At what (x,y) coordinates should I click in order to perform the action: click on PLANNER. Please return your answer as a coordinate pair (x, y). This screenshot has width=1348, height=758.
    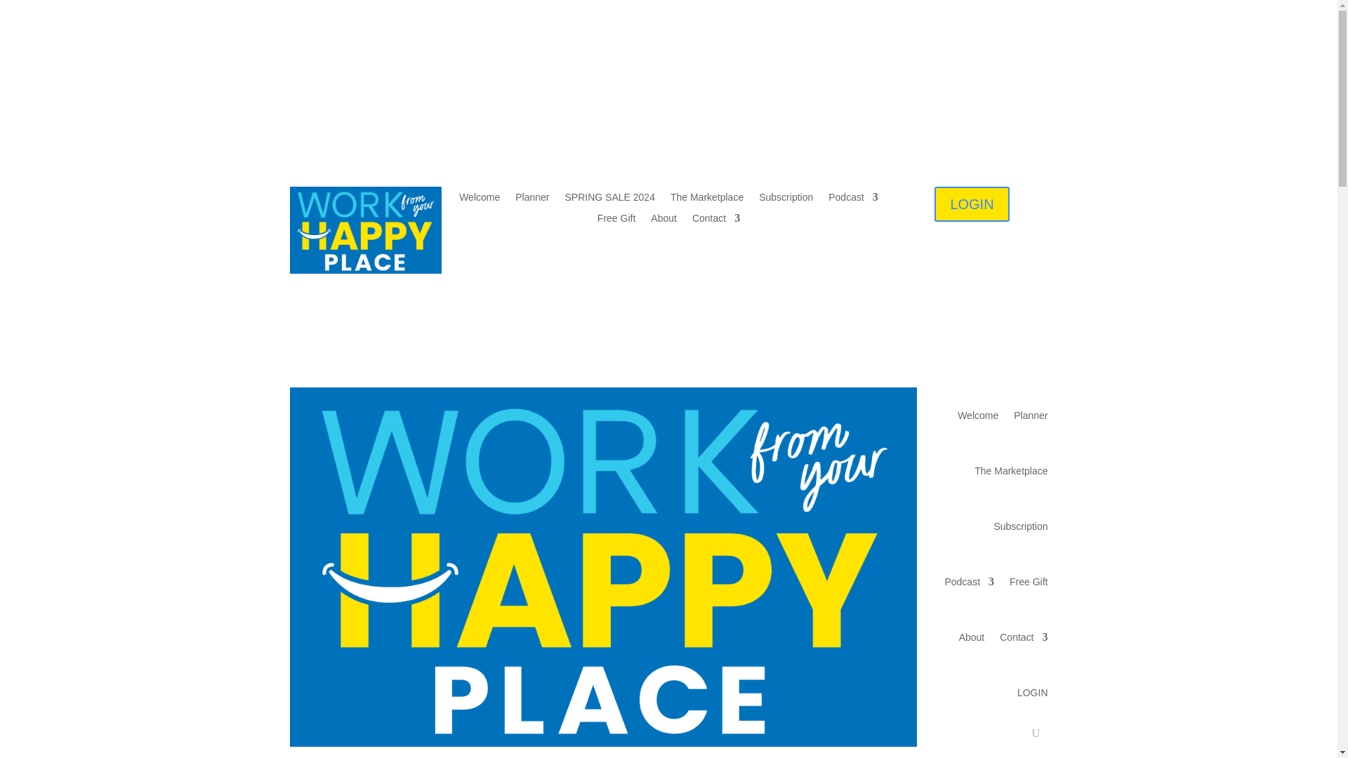
    Looking at the image, I should click on (413, 66).